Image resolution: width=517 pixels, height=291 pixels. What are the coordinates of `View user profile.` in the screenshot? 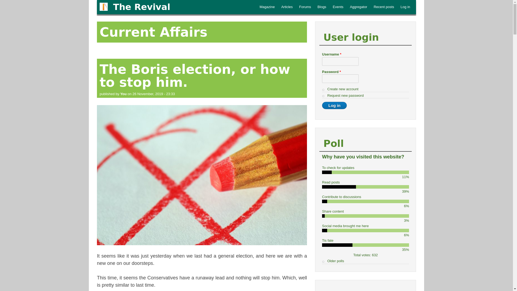 It's located at (123, 94).